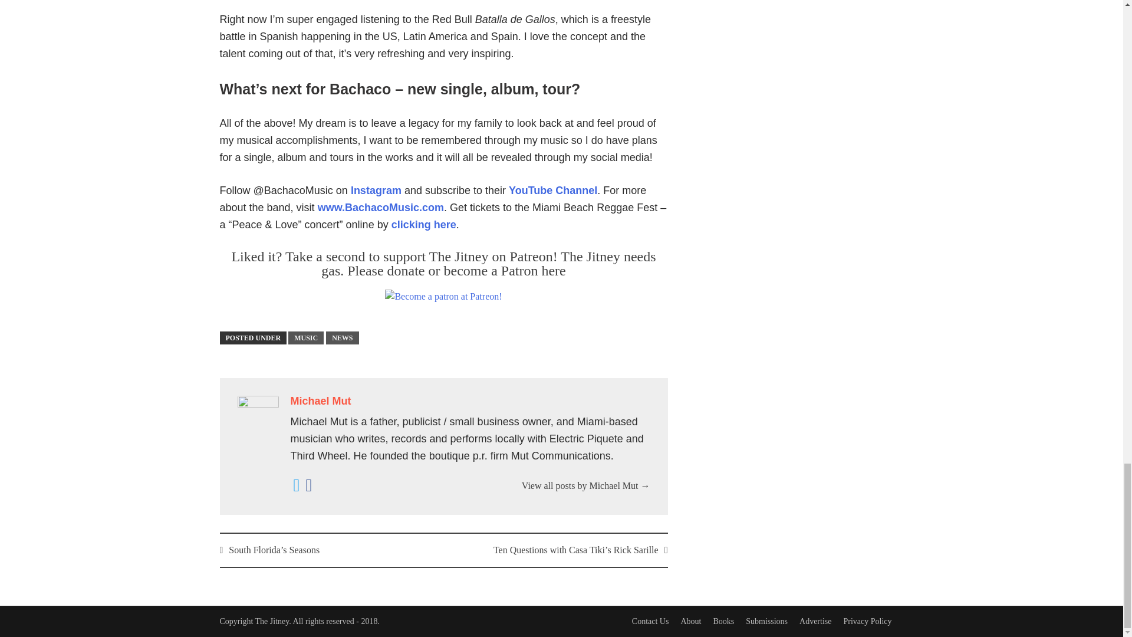 This screenshot has width=1132, height=637. What do you see at coordinates (306, 337) in the screenshot?
I see `MUSIC` at bounding box center [306, 337].